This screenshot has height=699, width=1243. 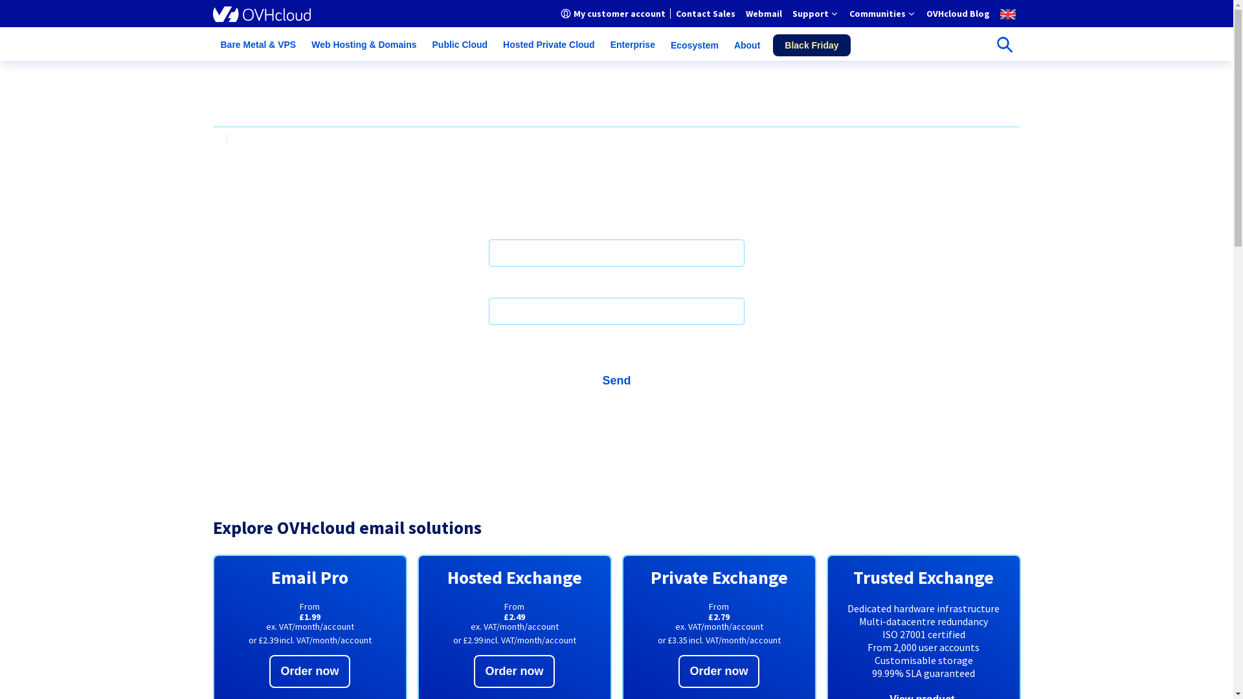 What do you see at coordinates (258, 45) in the screenshot?
I see `Bare Metal & VPS` at bounding box center [258, 45].